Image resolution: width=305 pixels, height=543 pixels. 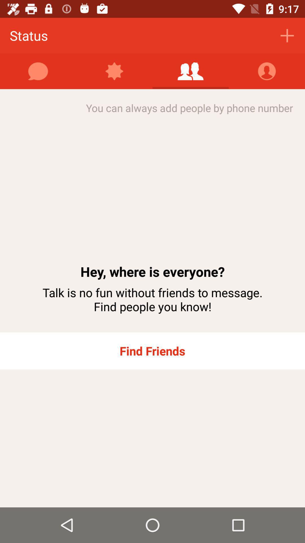 What do you see at coordinates (191, 71) in the screenshot?
I see `friends tab` at bounding box center [191, 71].